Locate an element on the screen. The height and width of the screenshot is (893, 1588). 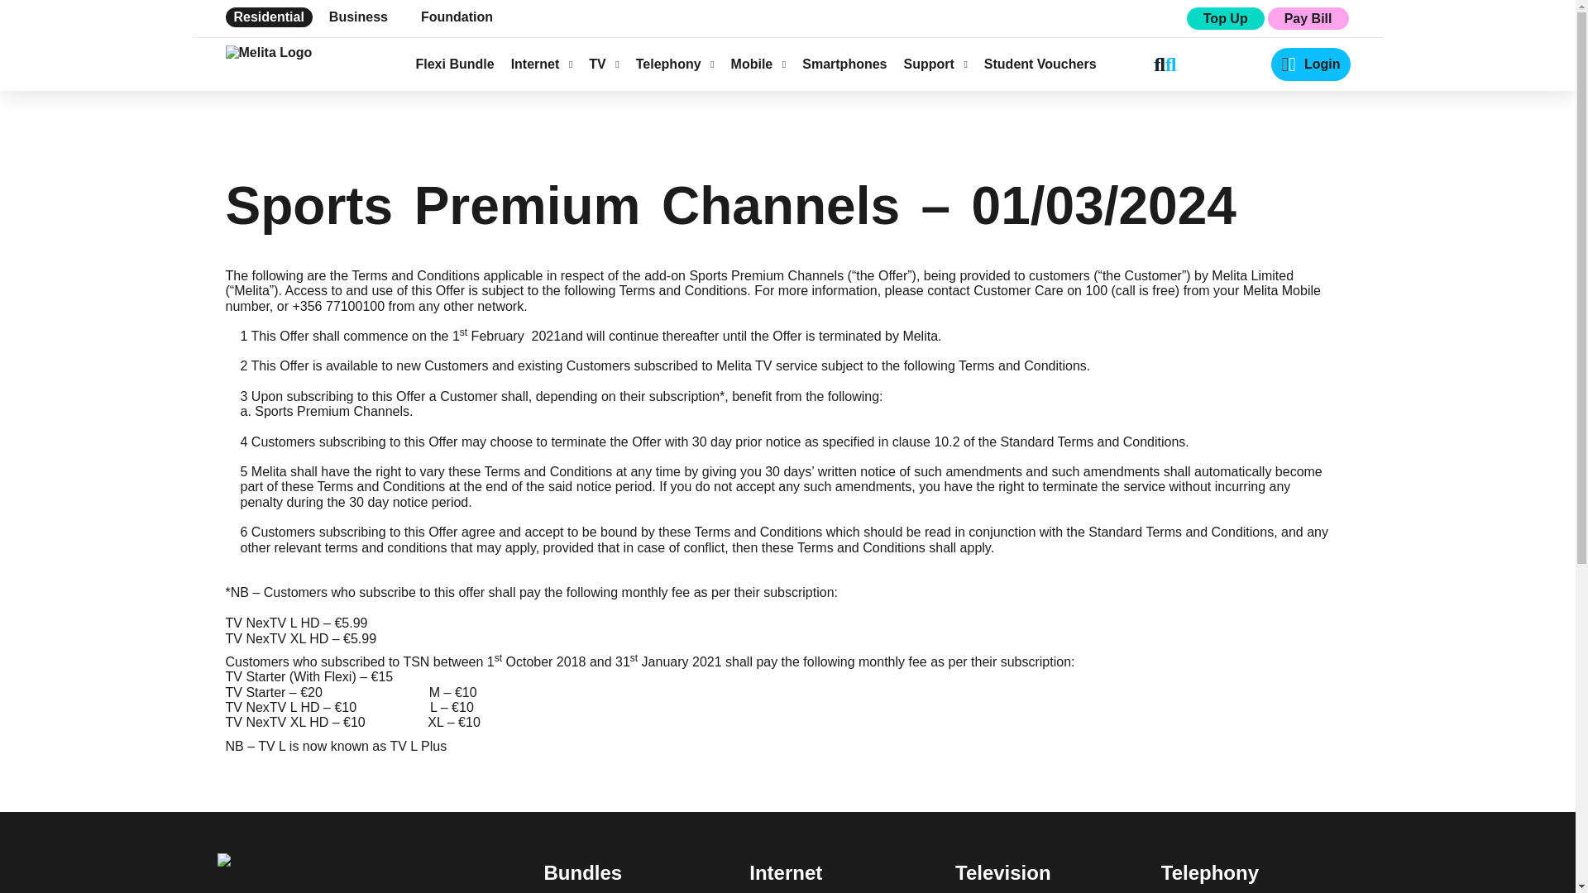
Pay Bill is located at coordinates (1308, 18).